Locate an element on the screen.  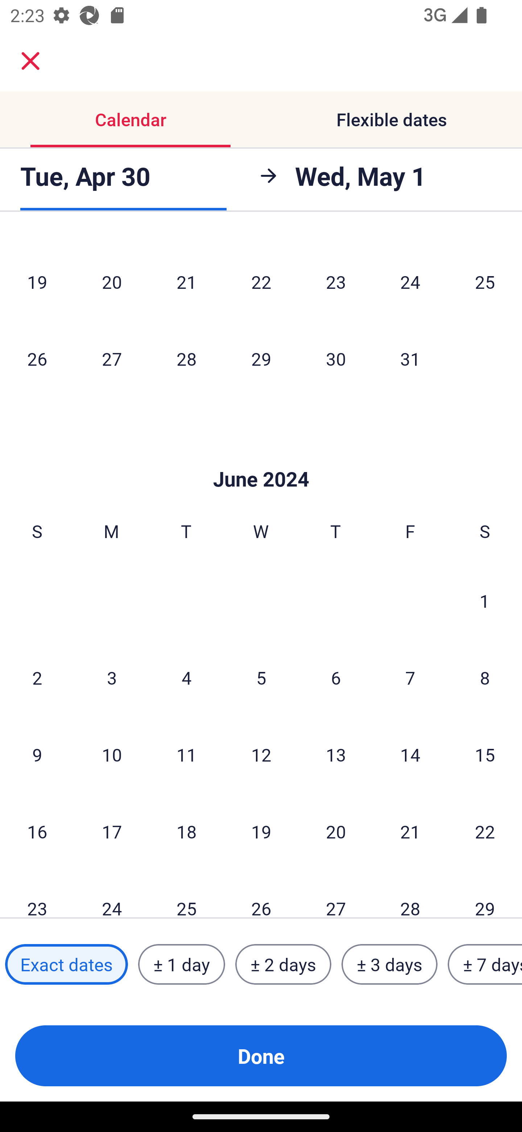
18 Tuesday, June 18, 2024 is located at coordinates (186, 832).